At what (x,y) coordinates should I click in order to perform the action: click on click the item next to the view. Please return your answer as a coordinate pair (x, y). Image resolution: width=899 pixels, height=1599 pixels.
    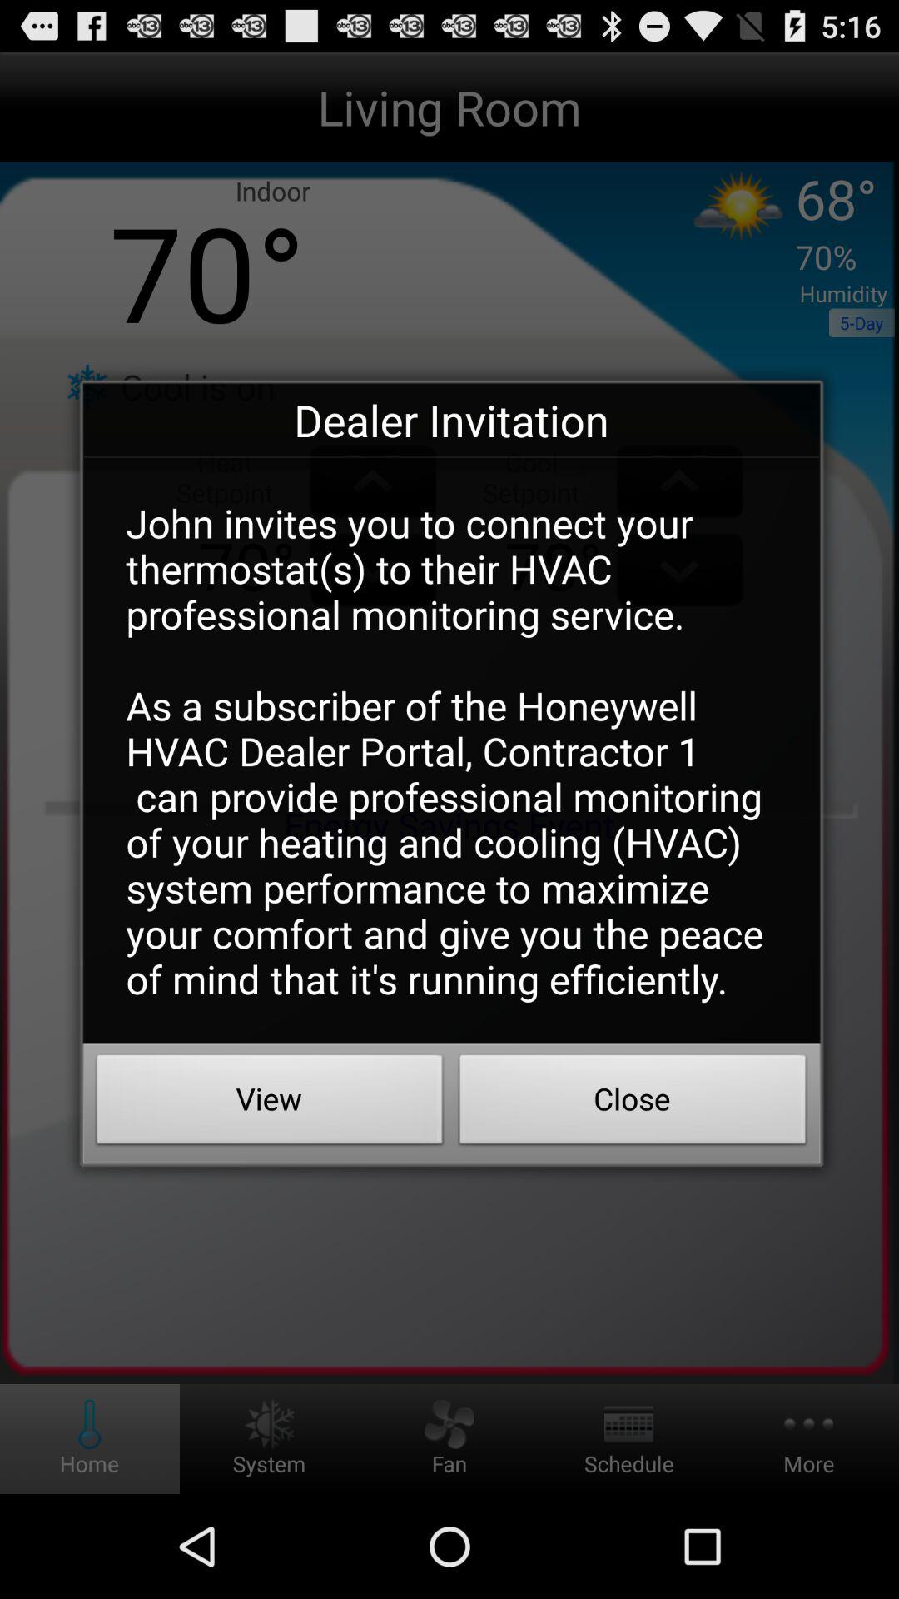
    Looking at the image, I should click on (633, 1103).